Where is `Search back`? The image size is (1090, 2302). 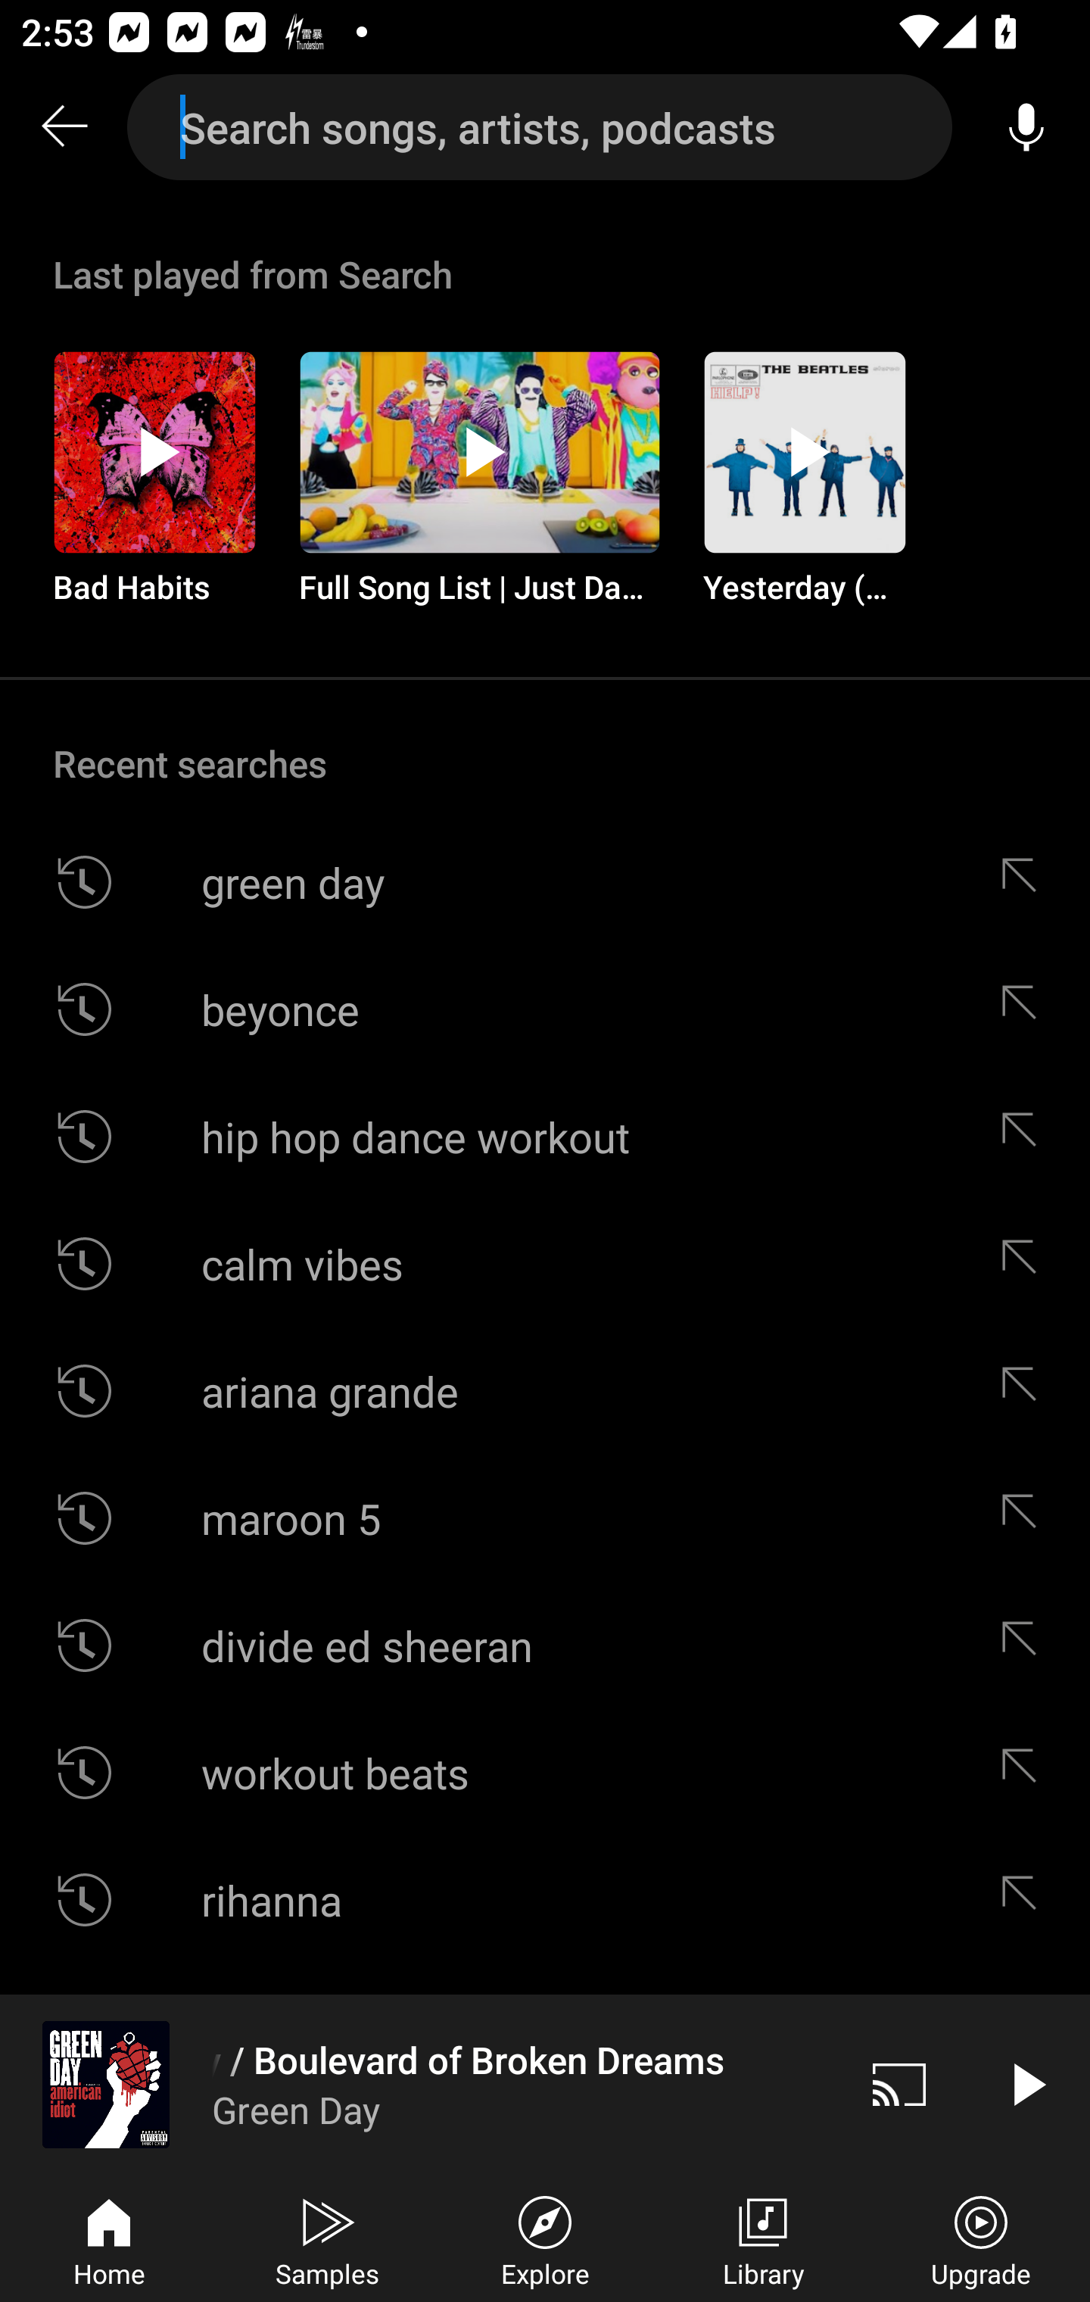 Search back is located at coordinates (64, 127).